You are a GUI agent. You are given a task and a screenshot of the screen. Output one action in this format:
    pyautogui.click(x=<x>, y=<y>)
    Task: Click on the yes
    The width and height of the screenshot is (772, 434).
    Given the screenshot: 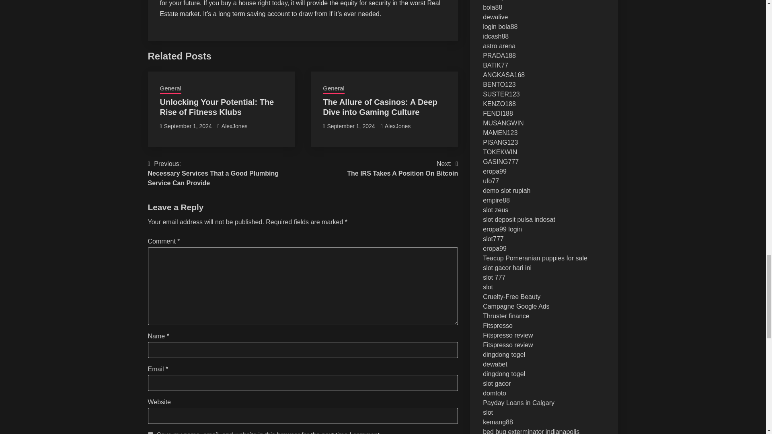 What is the action you would take?
    pyautogui.click(x=150, y=433)
    